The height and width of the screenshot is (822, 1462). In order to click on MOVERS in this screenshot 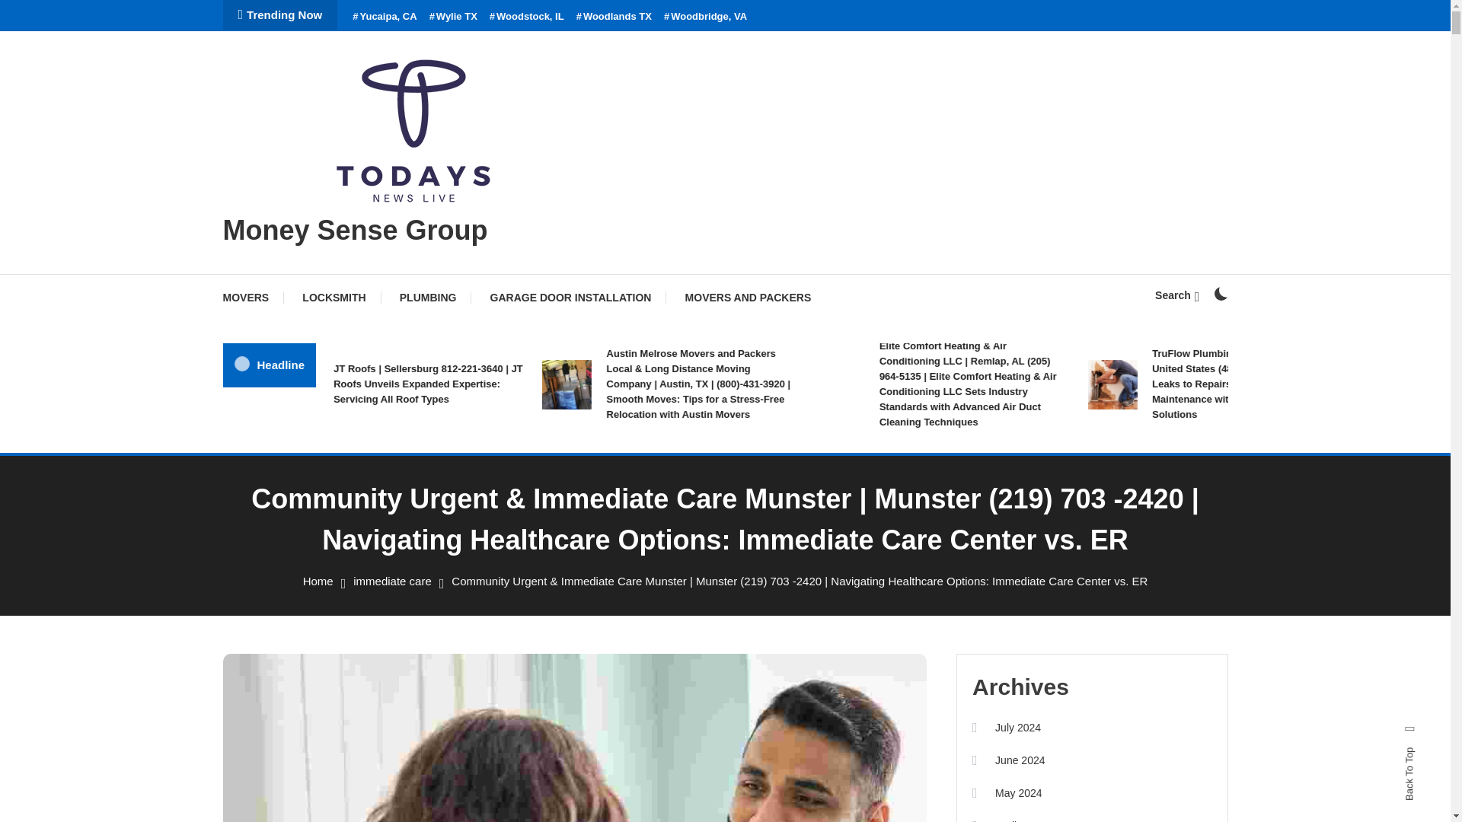, I will do `click(253, 297)`.